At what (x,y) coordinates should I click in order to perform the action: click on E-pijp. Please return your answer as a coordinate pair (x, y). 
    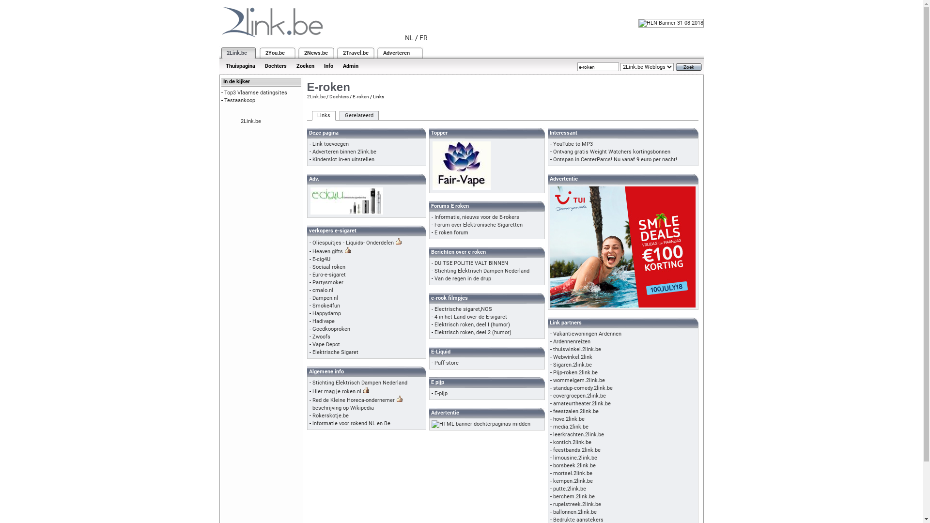
    Looking at the image, I should click on (441, 393).